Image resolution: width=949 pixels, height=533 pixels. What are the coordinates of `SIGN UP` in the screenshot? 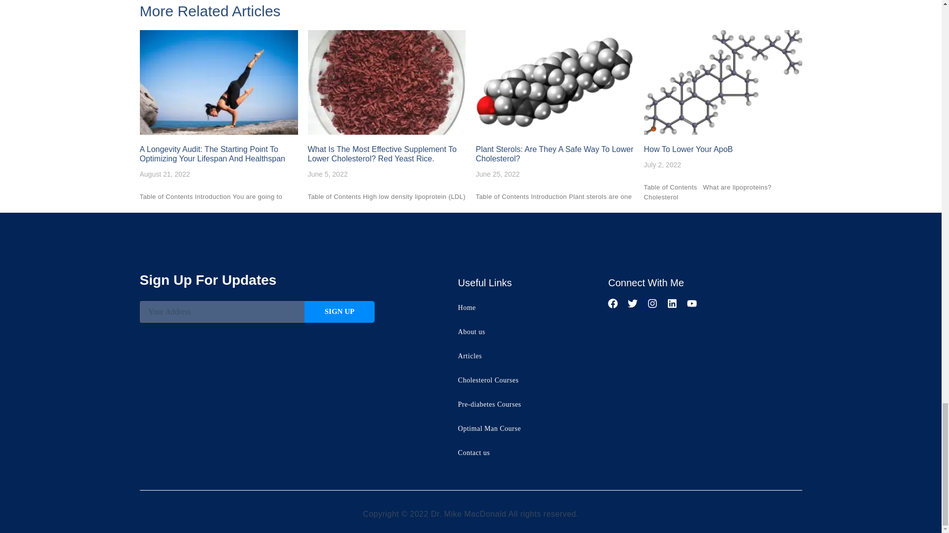 It's located at (340, 312).